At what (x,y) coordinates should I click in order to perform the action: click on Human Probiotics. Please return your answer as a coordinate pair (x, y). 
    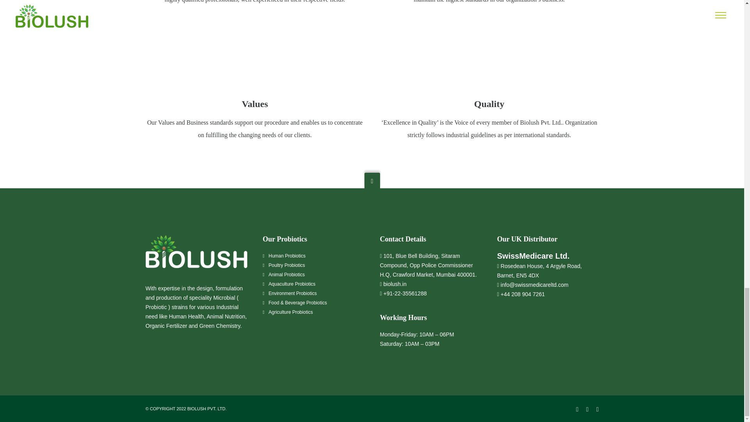
    Looking at the image, I should click on (287, 256).